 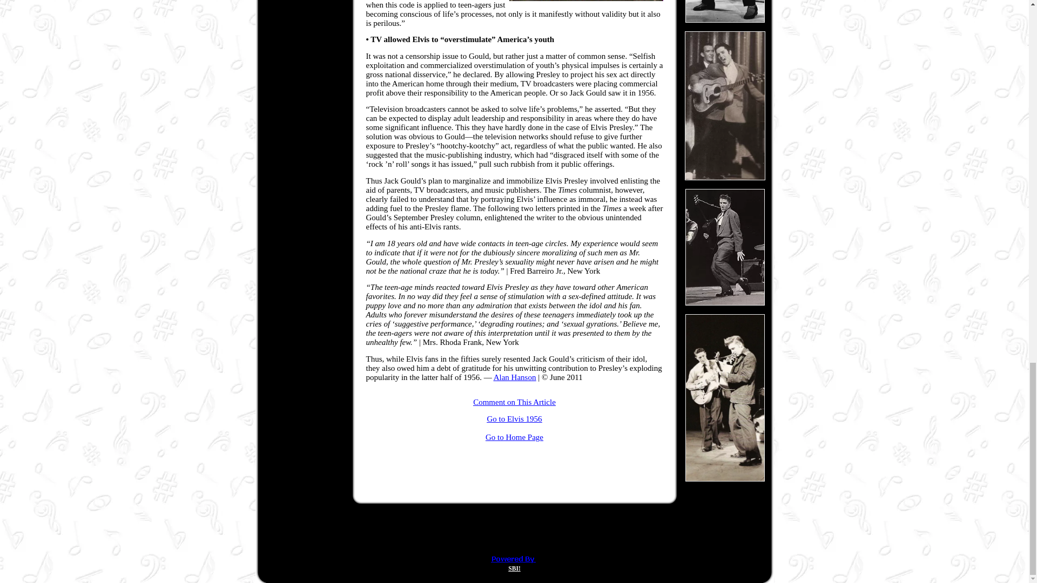 What do you see at coordinates (514, 402) in the screenshot?
I see `Comment on This Article` at bounding box center [514, 402].